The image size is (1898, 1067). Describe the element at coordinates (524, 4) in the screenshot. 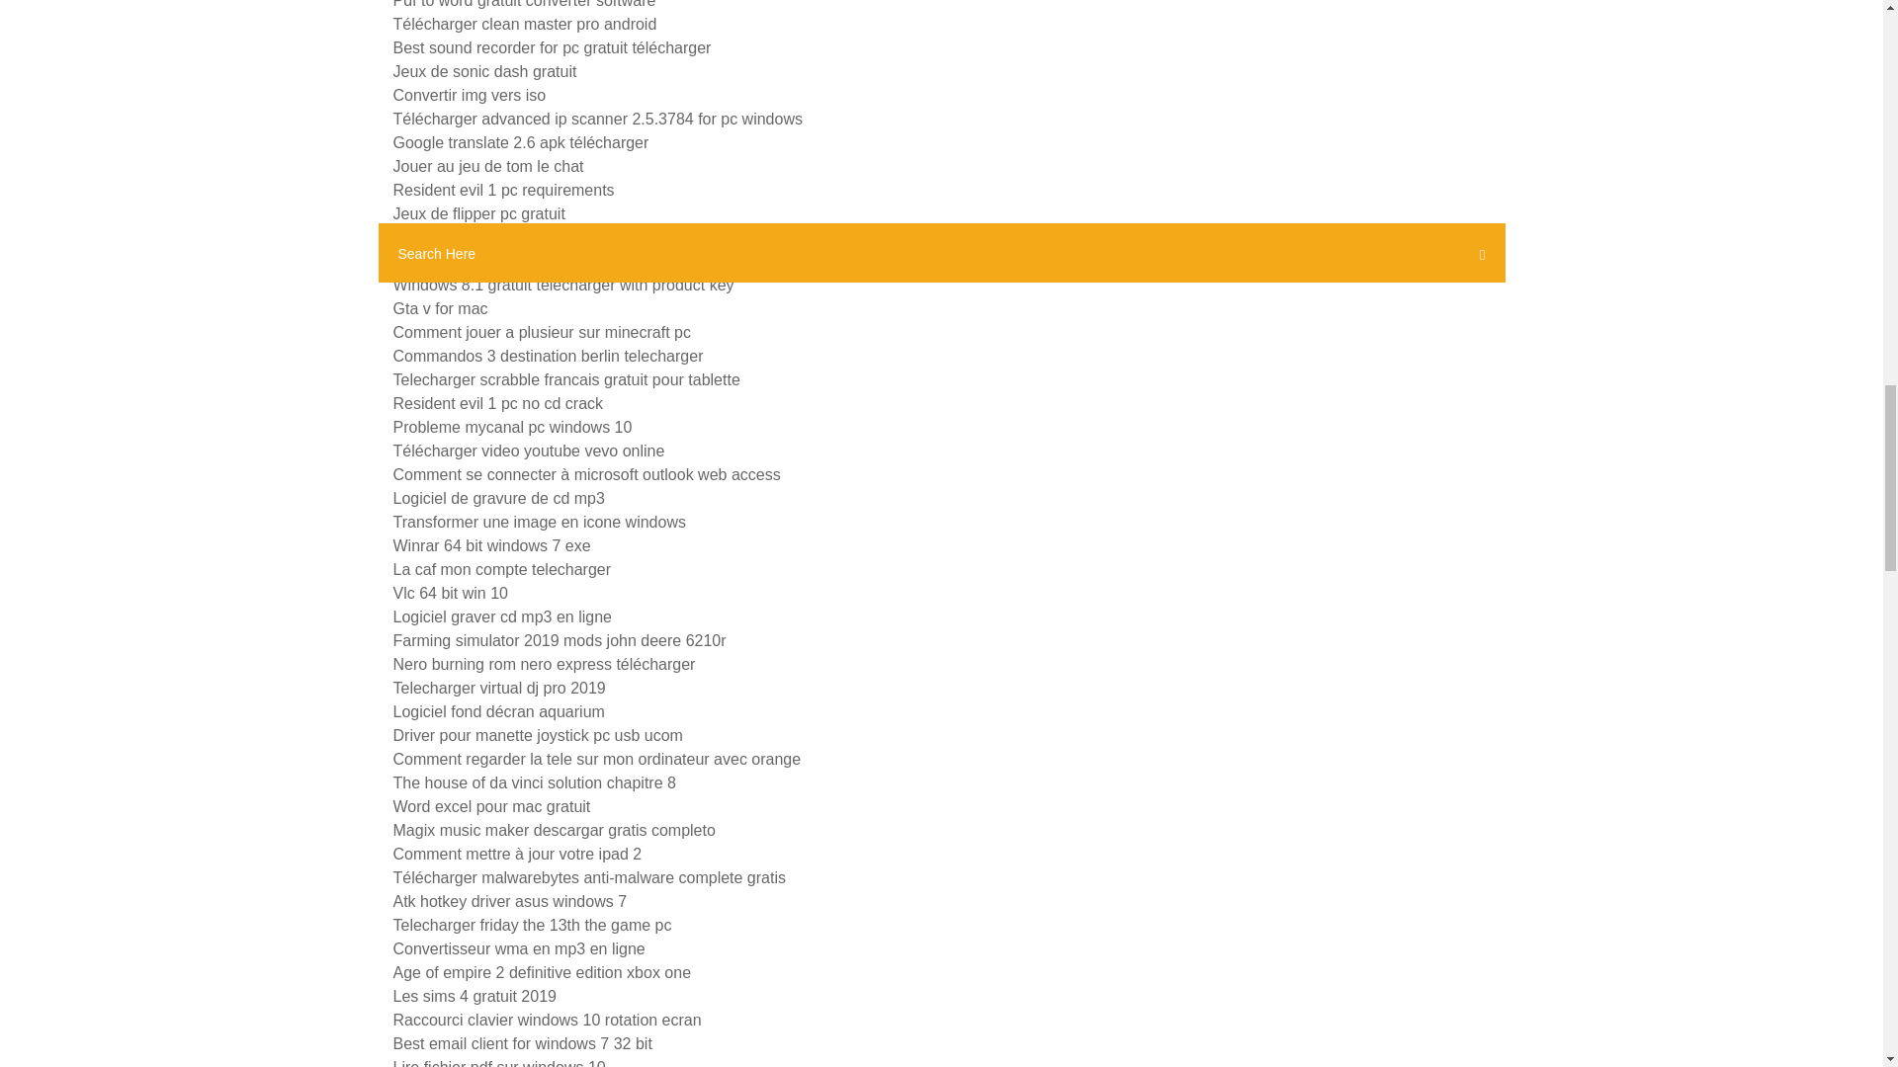

I see `Pdf to word gratuit converter software` at that location.